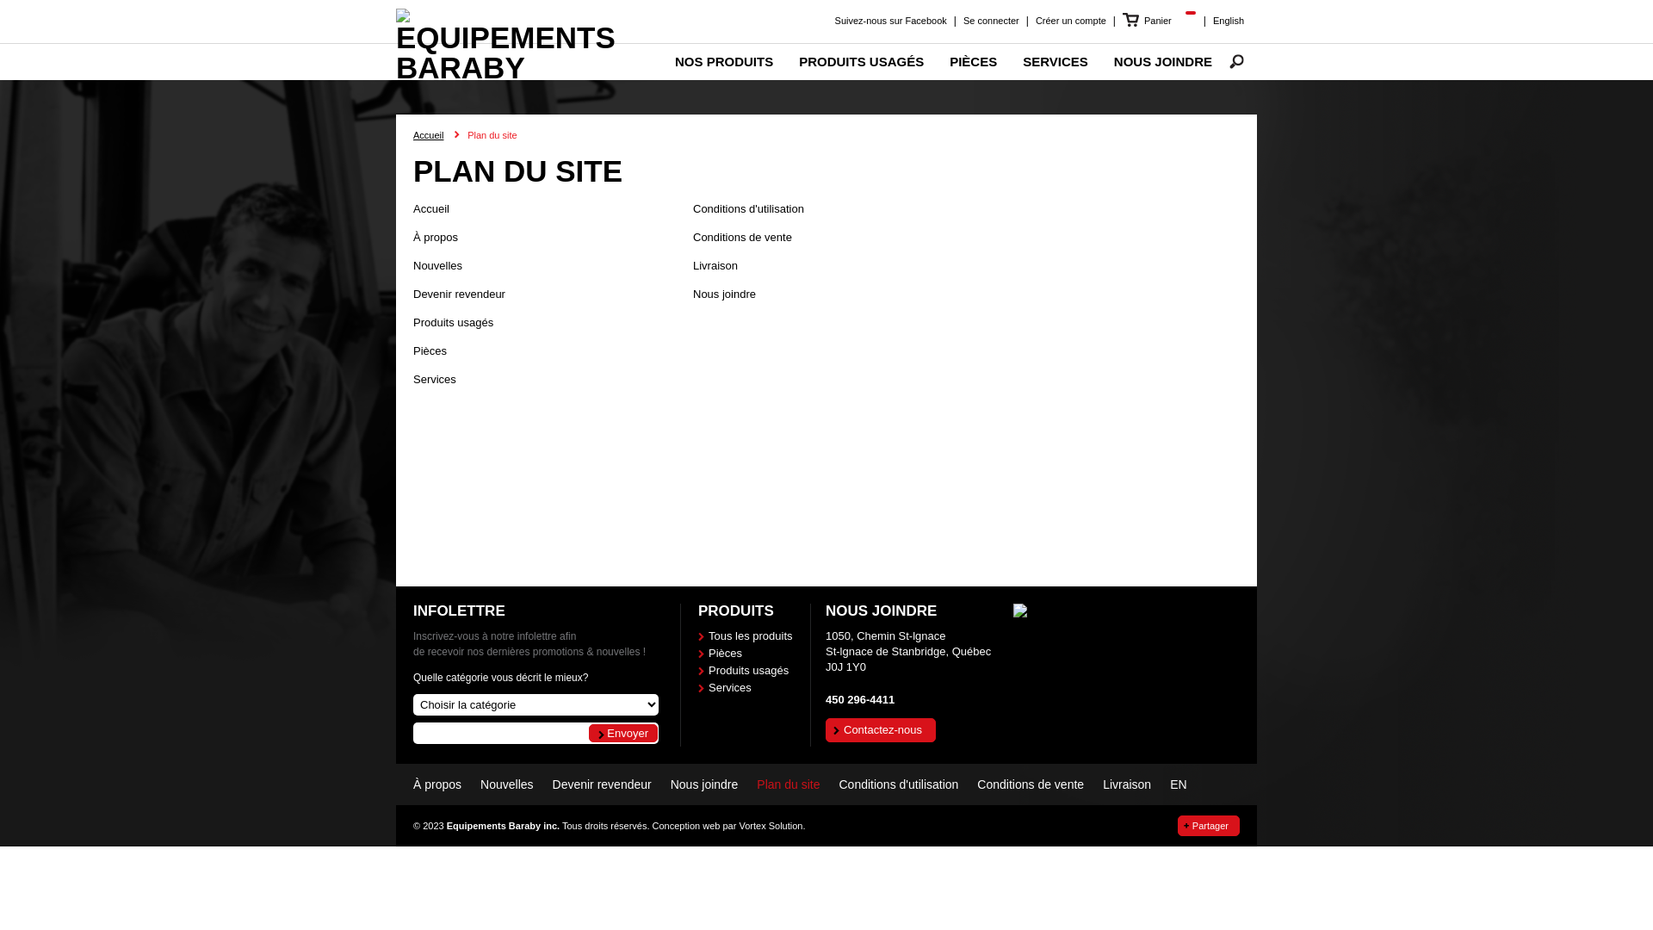  I want to click on Conception web, so click(687, 826).